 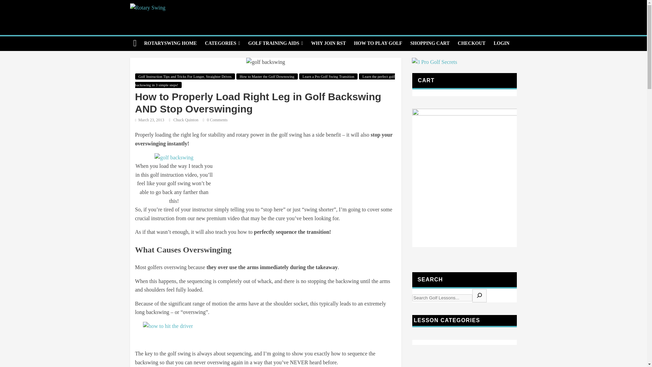 I want to click on How to Master the Golf Downswing, so click(x=267, y=76).